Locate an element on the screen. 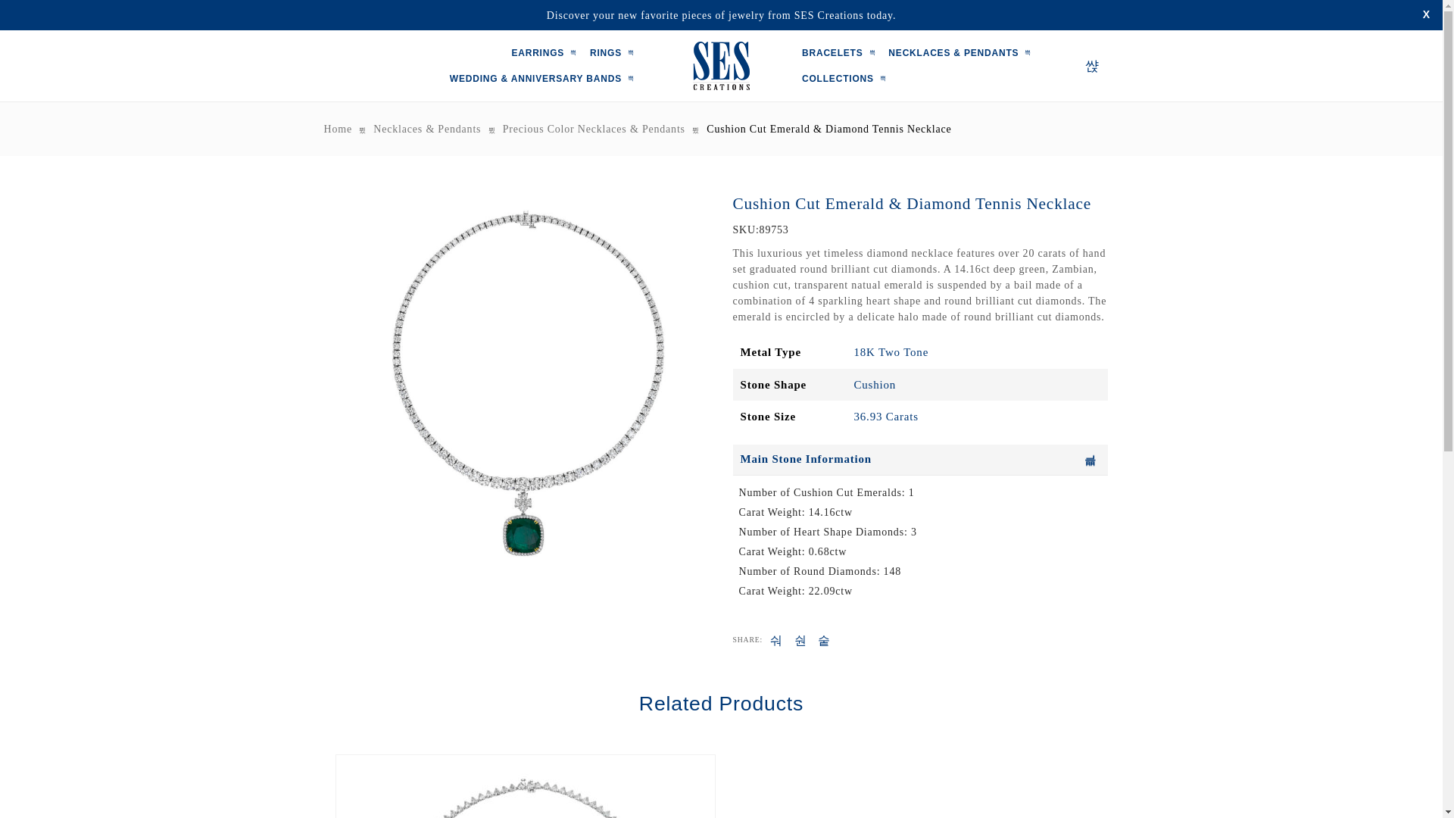  SES Creations is located at coordinates (721, 65).